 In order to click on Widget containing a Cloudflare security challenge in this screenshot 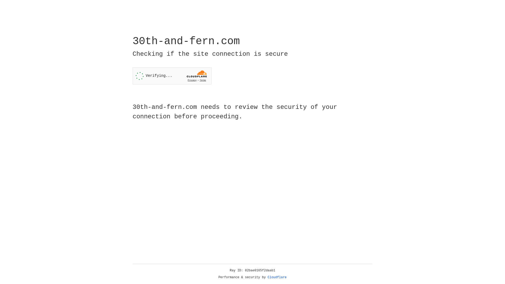, I will do `click(172, 76)`.